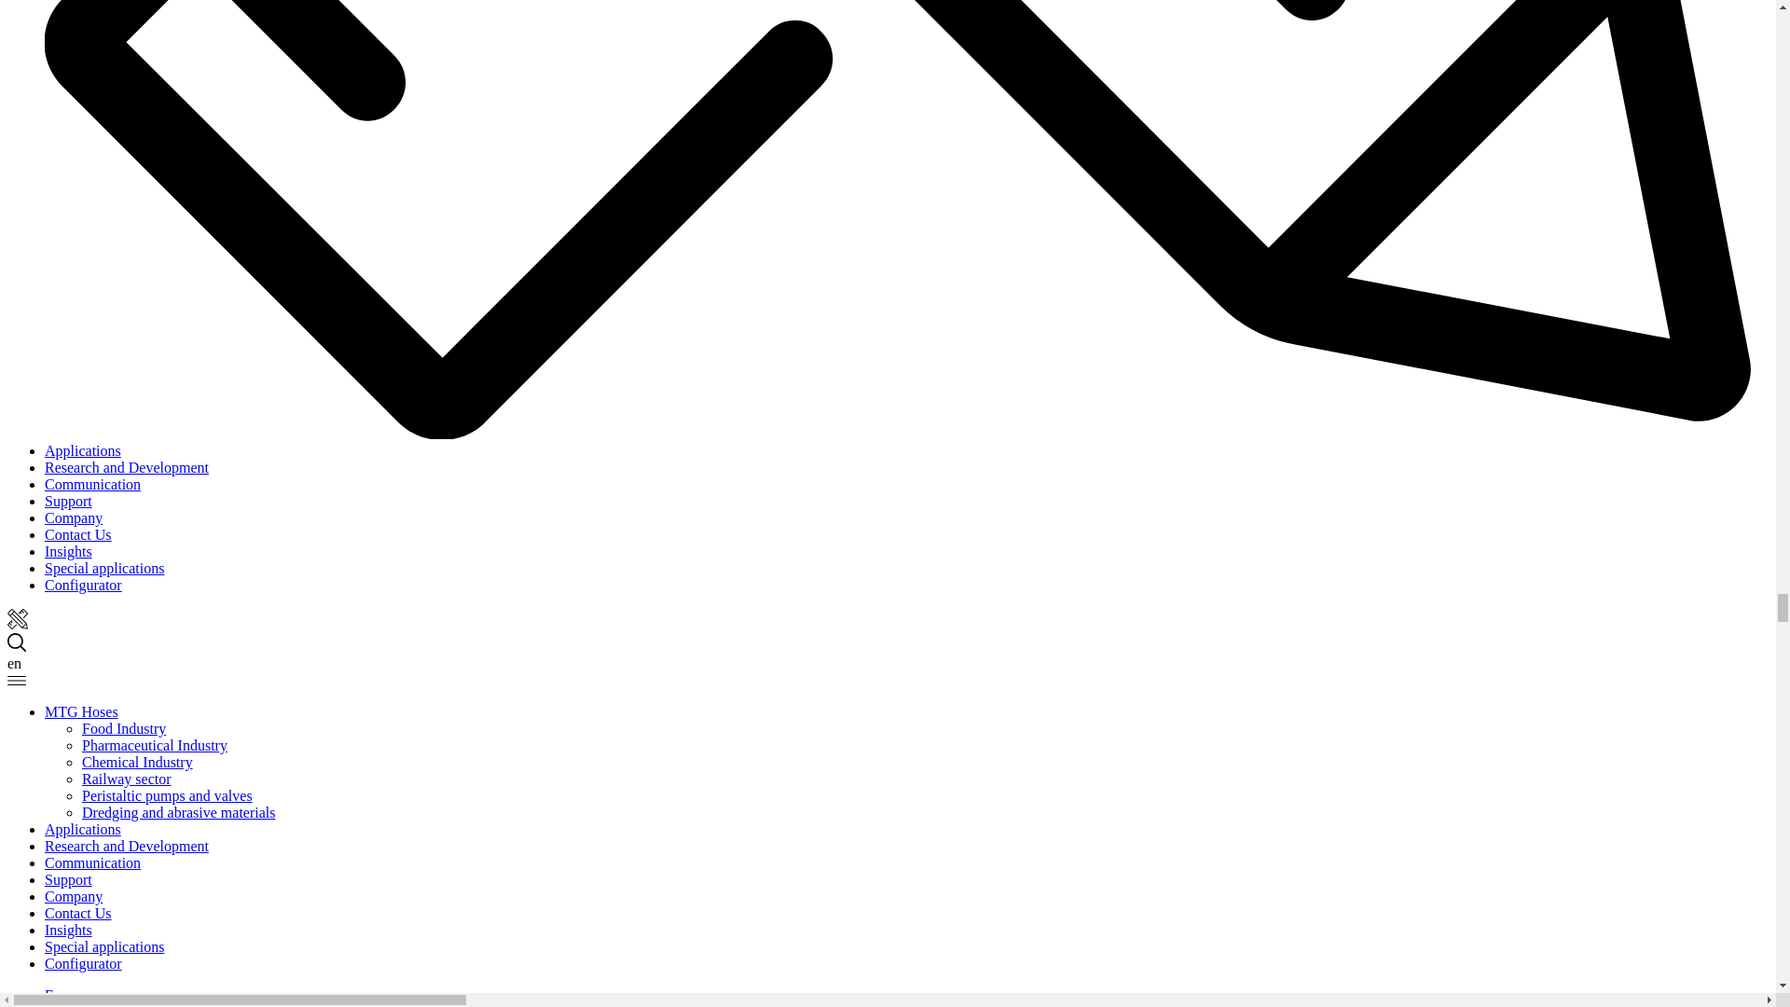 This screenshot has height=1007, width=1790. Describe the element at coordinates (93, 484) in the screenshot. I see `Communication` at that location.